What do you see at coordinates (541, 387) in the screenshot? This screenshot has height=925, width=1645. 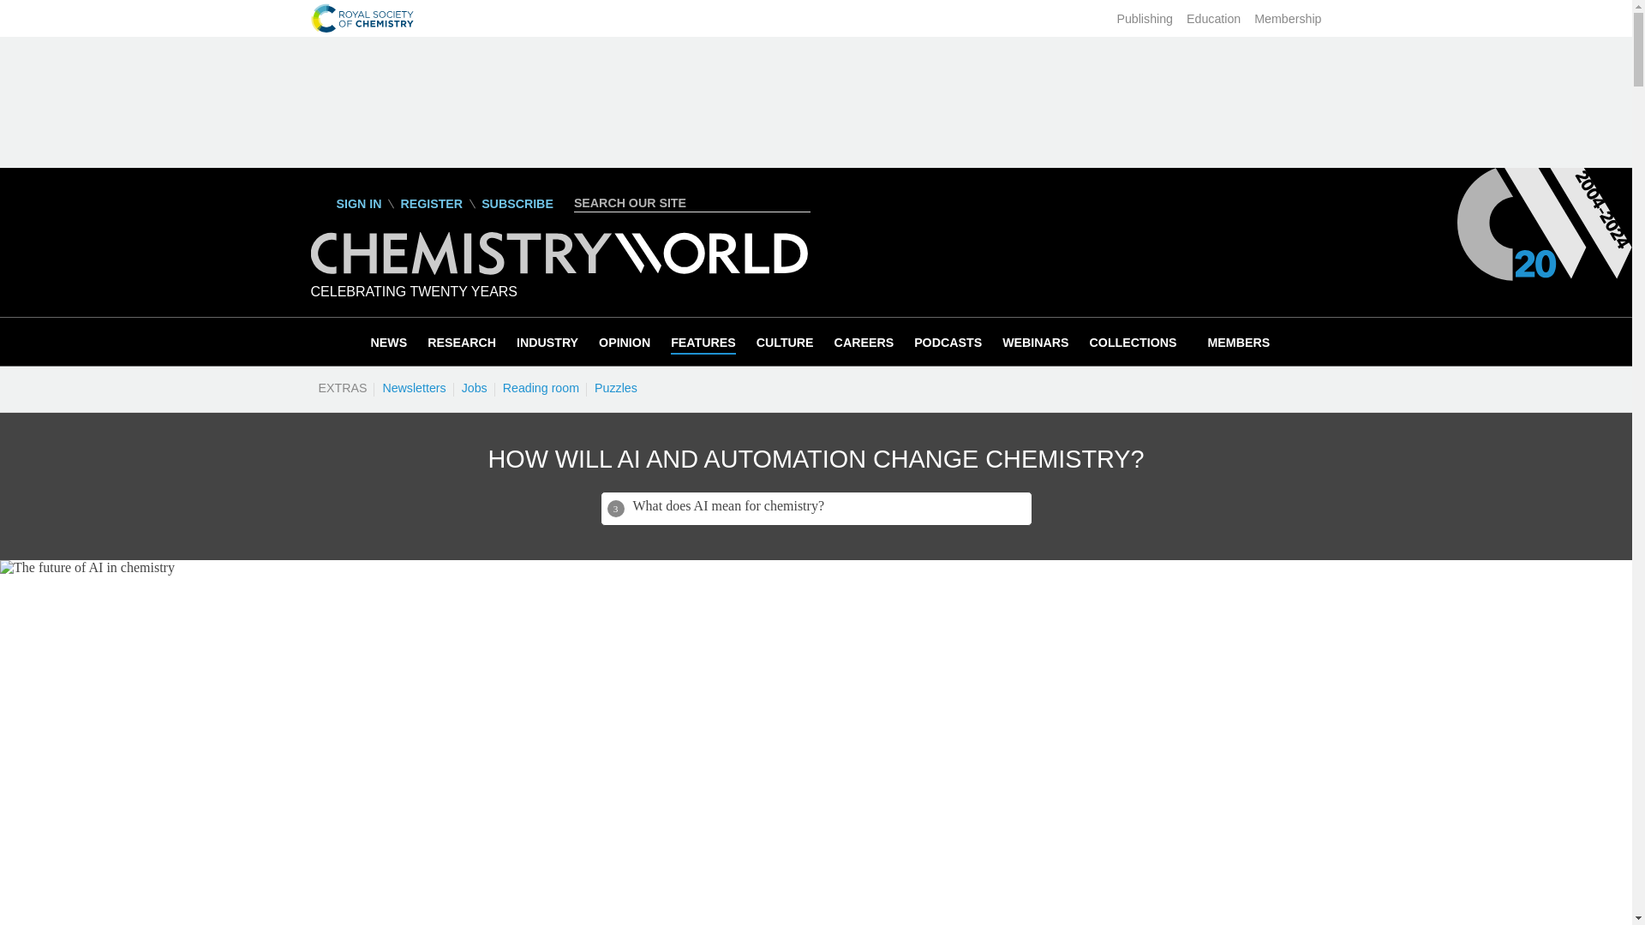 I see `Reading room` at bounding box center [541, 387].